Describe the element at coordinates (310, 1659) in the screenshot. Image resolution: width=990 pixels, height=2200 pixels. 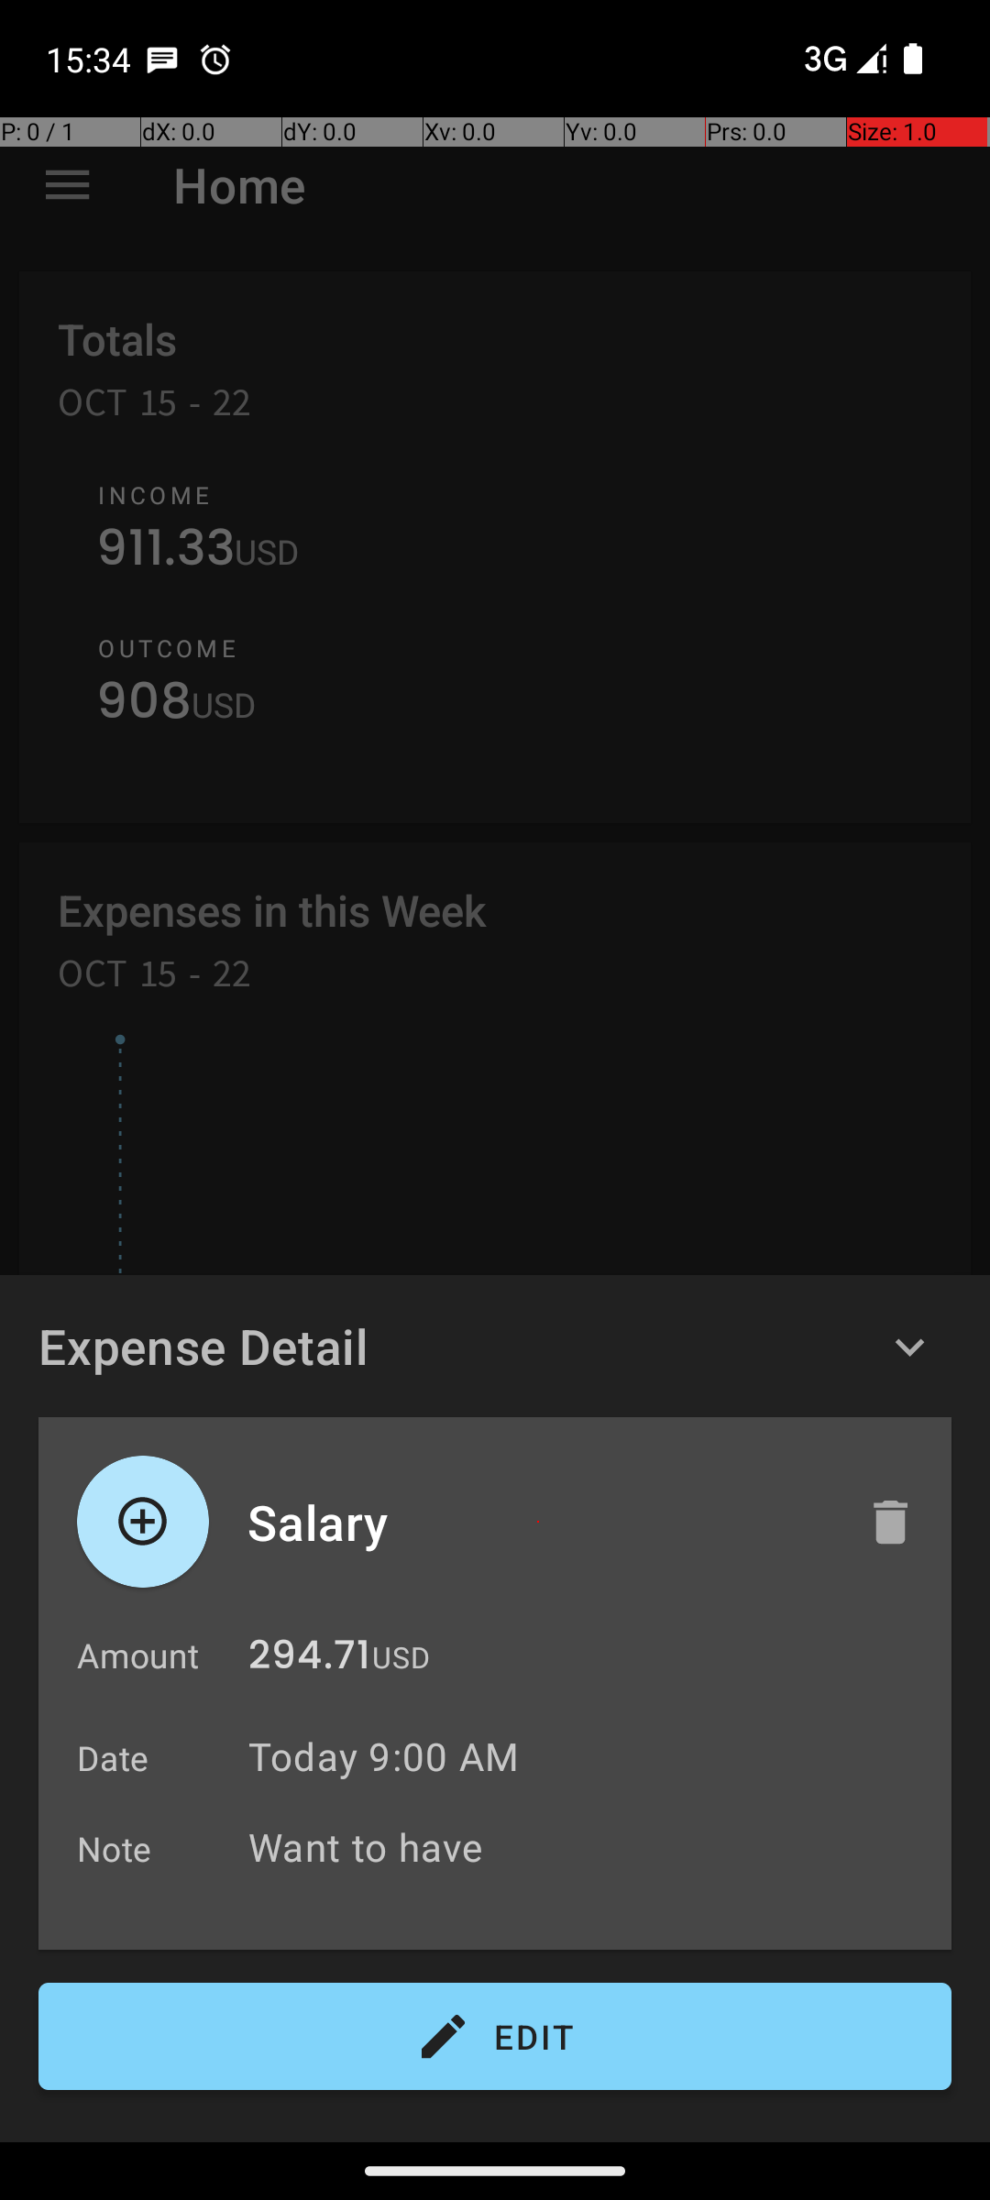
I see `294.71` at that location.